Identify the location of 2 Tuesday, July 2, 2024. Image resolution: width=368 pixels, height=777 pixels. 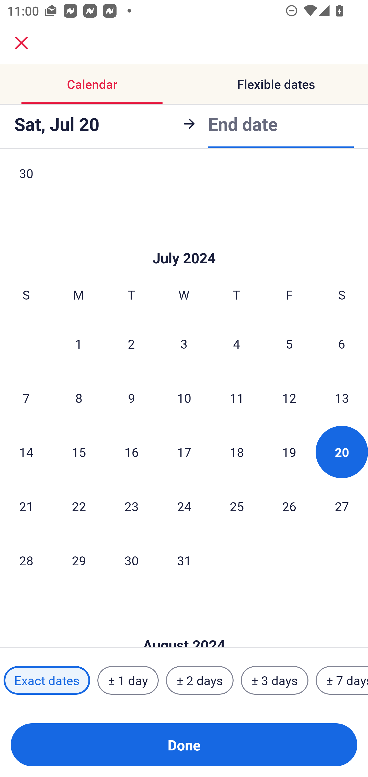
(131, 344).